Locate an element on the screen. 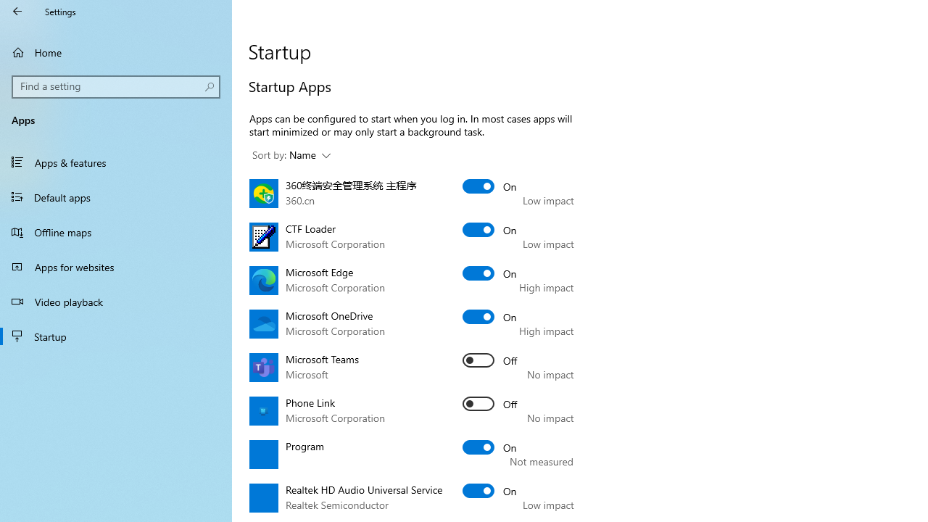 Image resolution: width=928 pixels, height=522 pixels. Startup is located at coordinates (116, 336).